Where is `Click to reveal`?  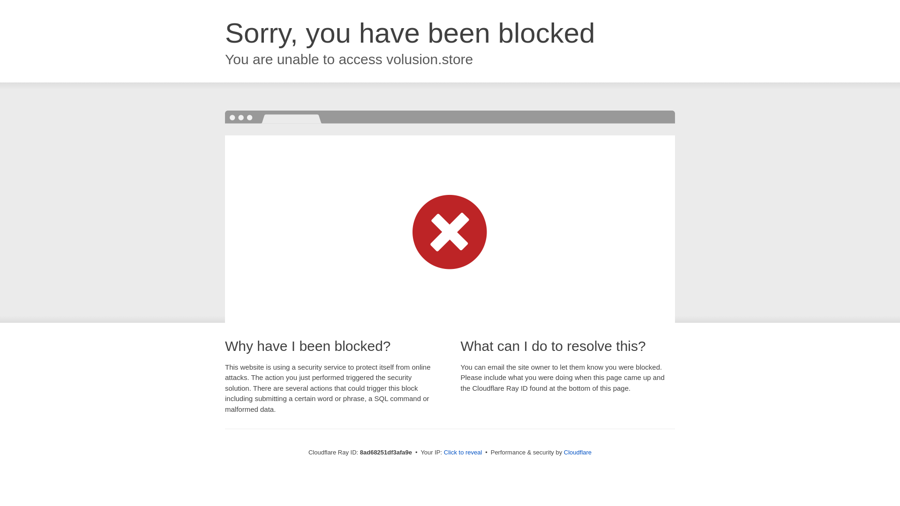 Click to reveal is located at coordinates (463, 453).